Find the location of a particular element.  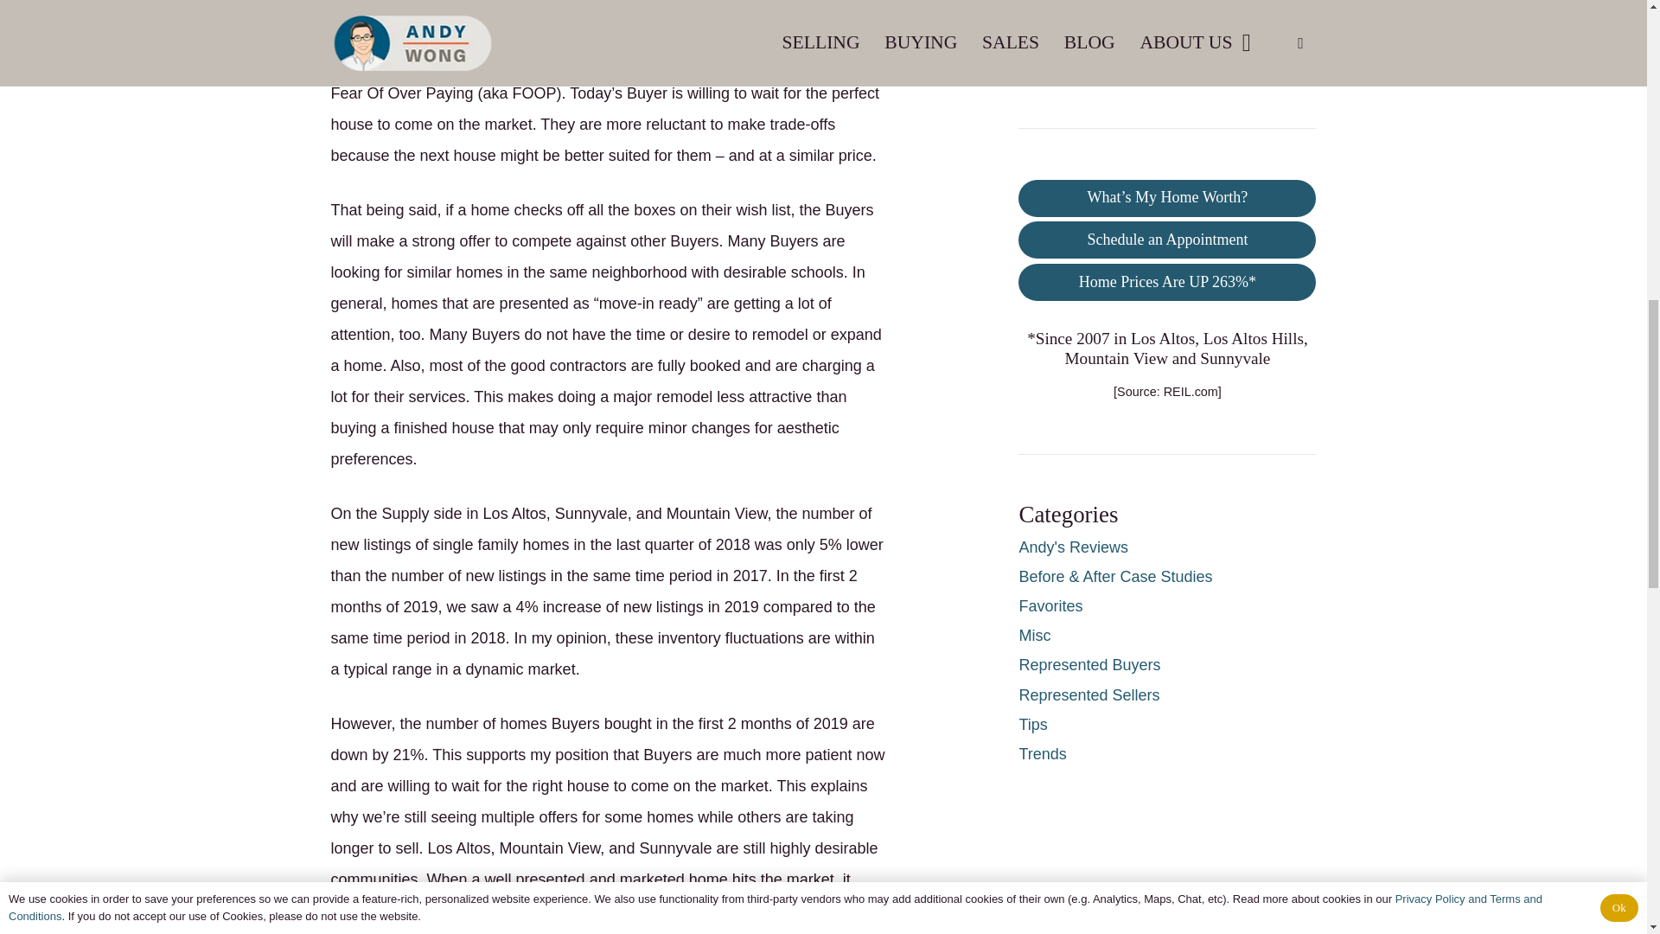

Schedule an Appointment is located at coordinates (1167, 240).